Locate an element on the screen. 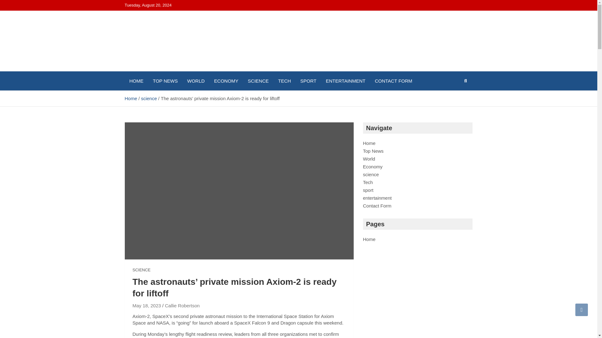  science is located at coordinates (149, 98).